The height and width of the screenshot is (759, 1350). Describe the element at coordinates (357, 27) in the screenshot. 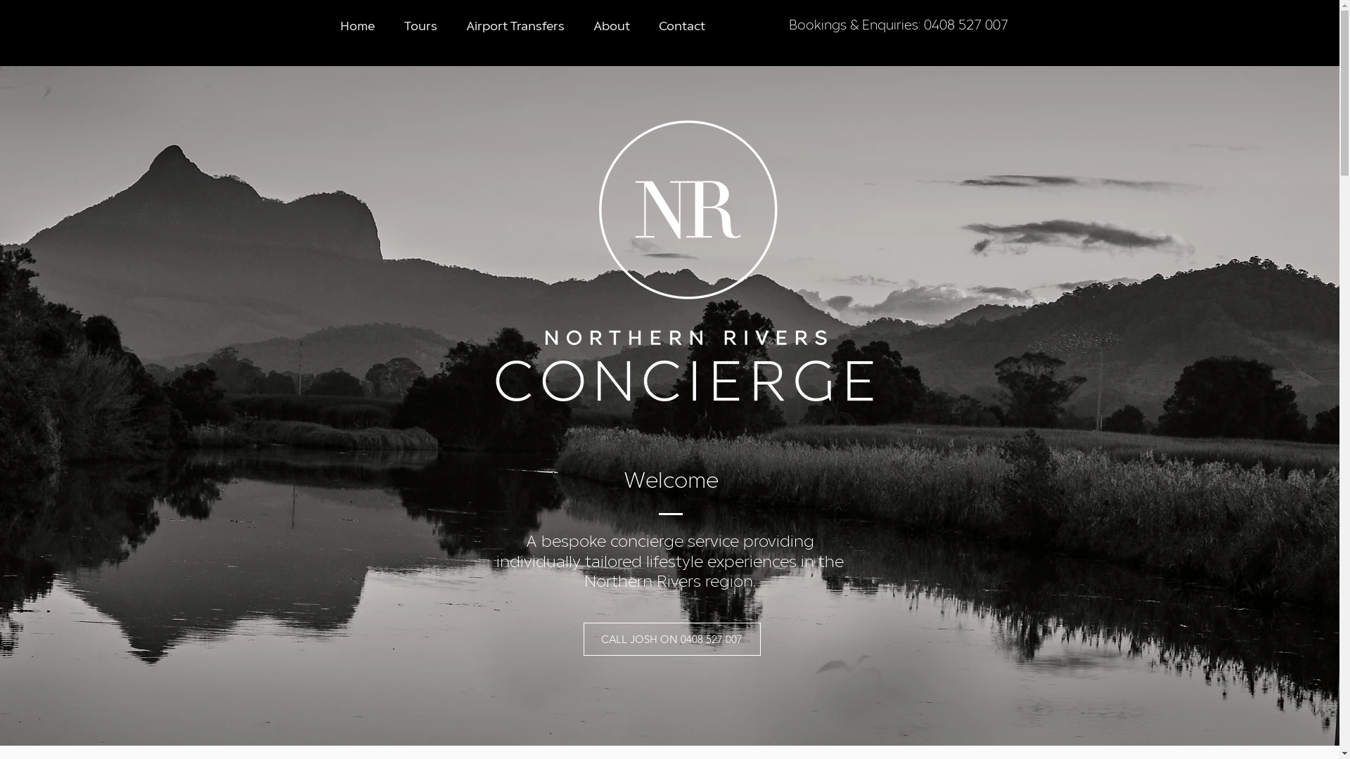

I see `Home` at that location.